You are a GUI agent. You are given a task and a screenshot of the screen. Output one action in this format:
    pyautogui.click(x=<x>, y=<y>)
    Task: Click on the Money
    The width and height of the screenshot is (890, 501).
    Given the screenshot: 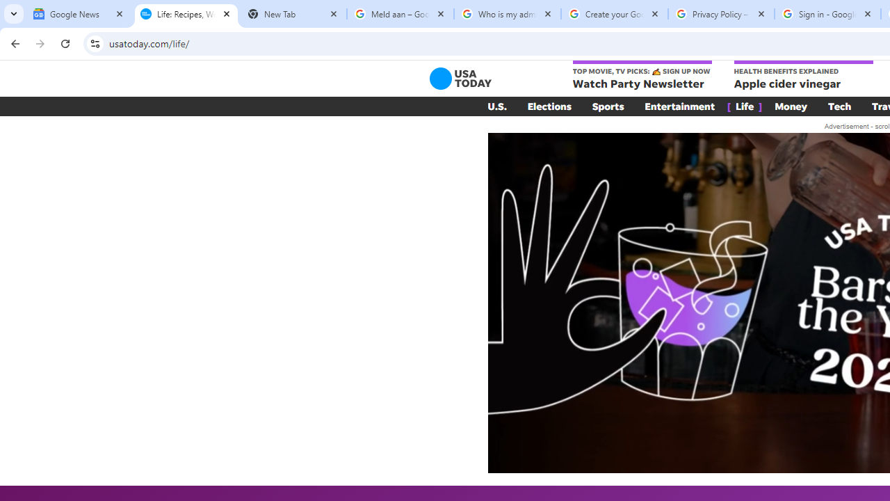 What is the action you would take?
    pyautogui.click(x=791, y=106)
    